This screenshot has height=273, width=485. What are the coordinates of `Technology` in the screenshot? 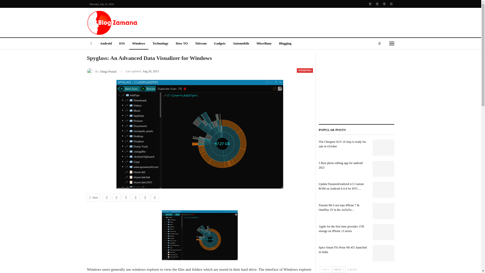 It's located at (160, 44).